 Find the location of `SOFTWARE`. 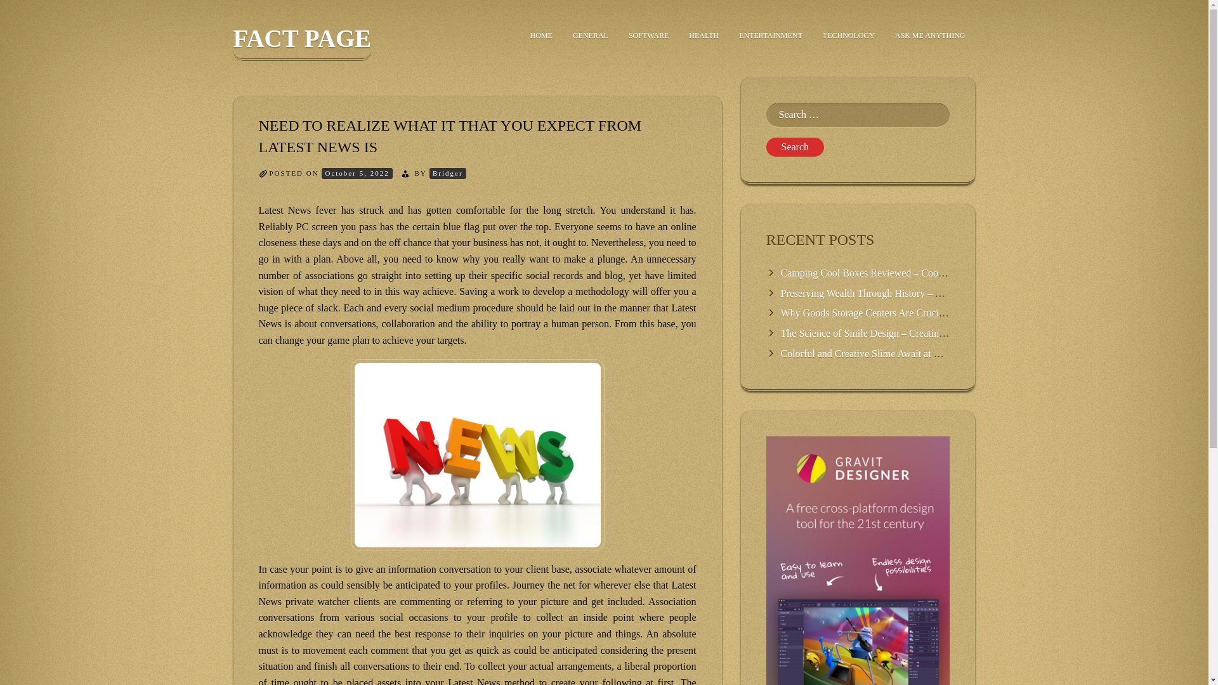

SOFTWARE is located at coordinates (648, 36).